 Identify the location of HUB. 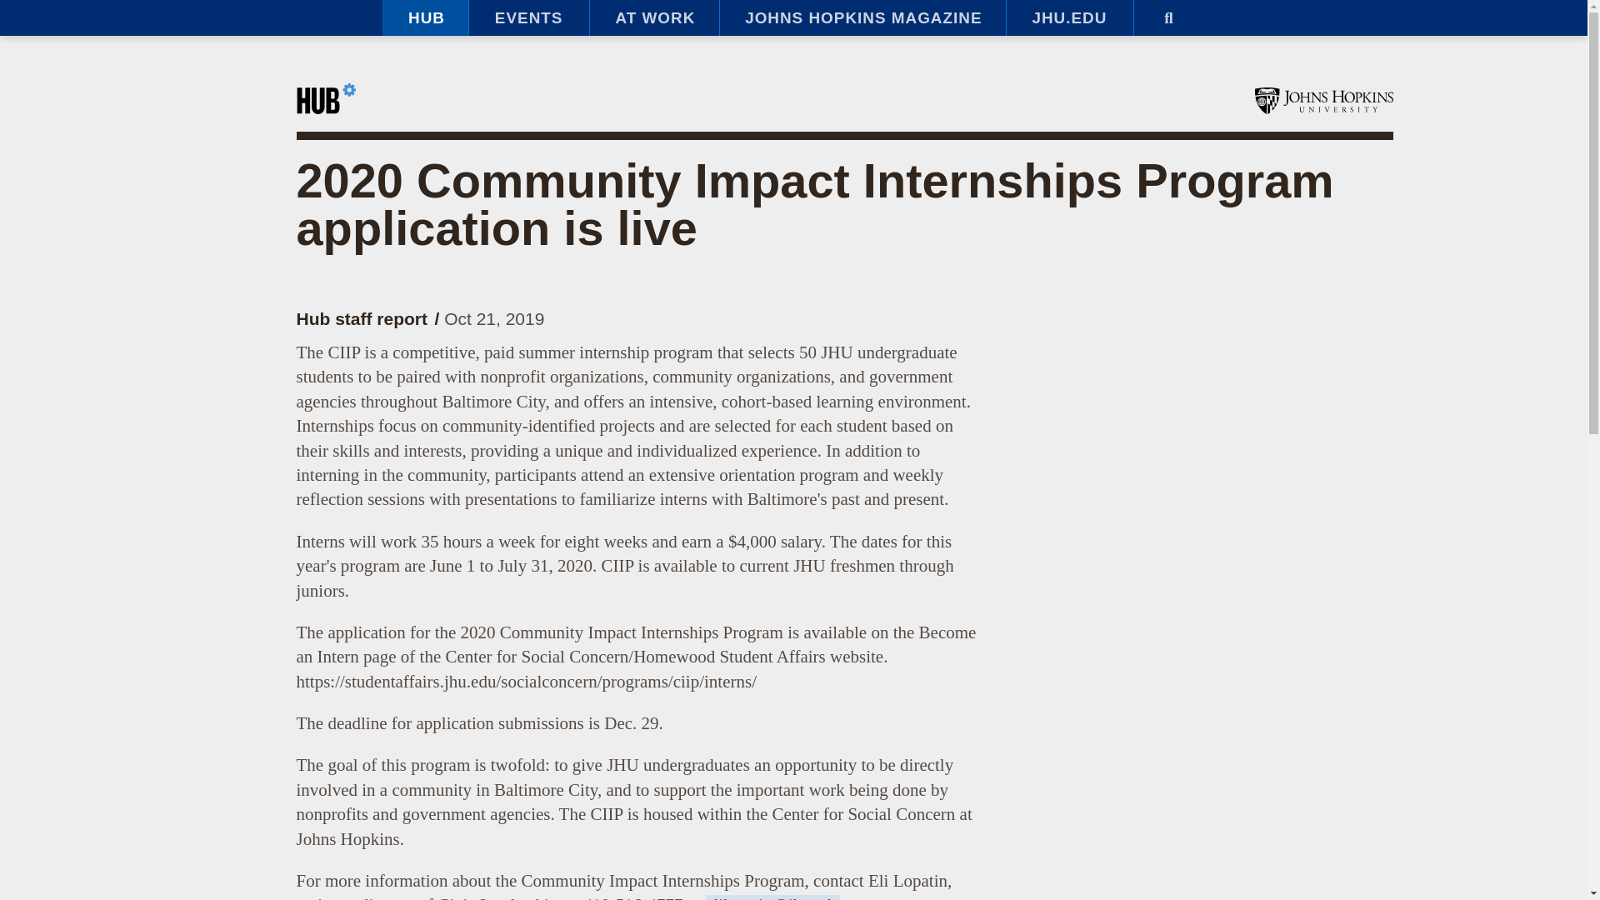
(425, 18).